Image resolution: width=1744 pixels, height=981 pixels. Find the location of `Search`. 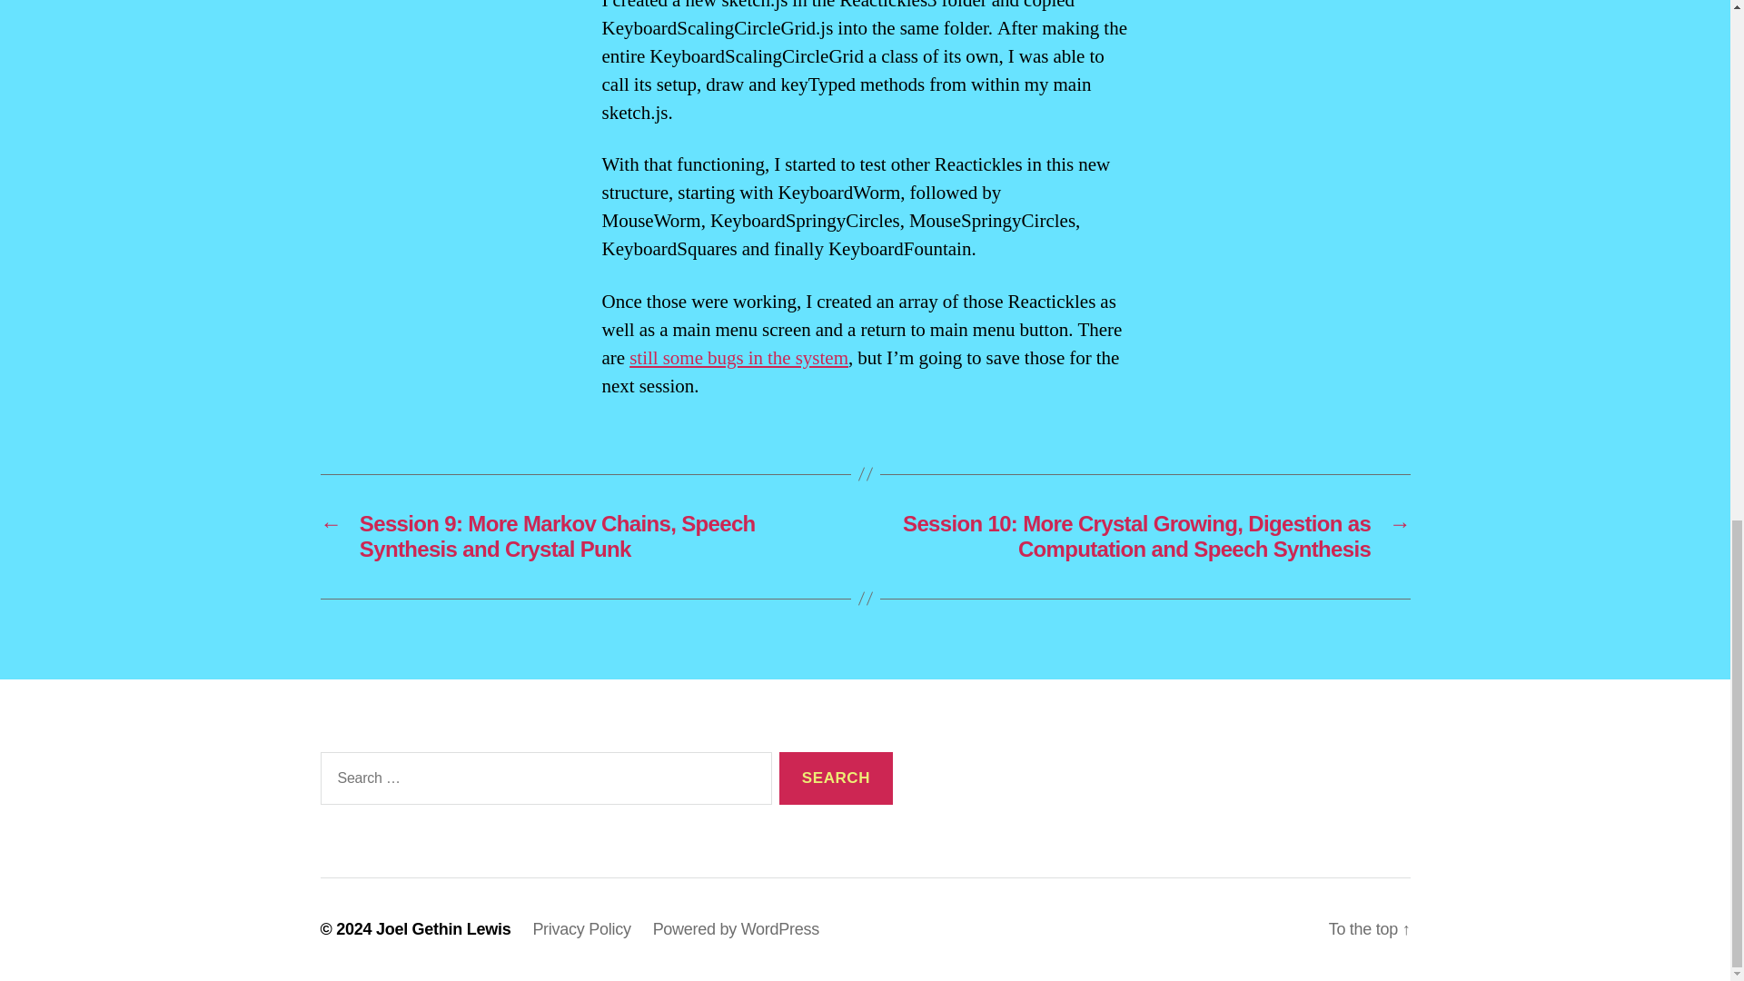

Search is located at coordinates (836, 778).